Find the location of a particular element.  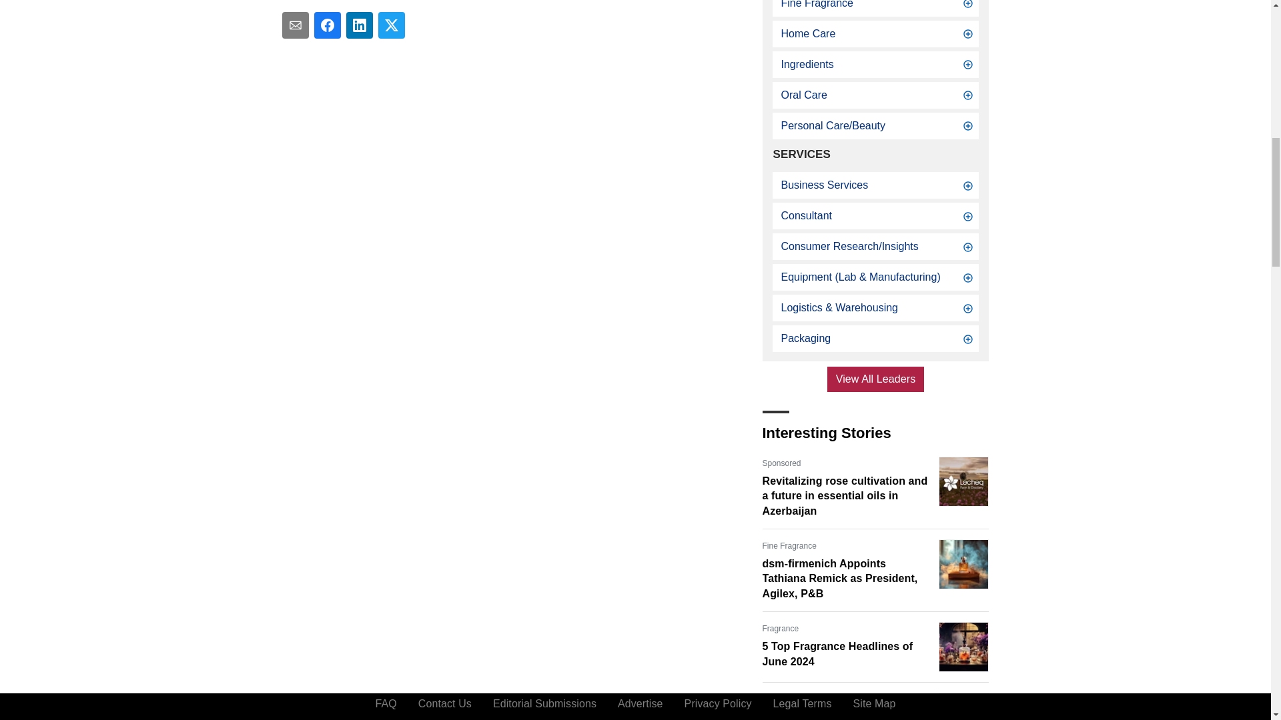

Share To linkedin is located at coordinates (359, 25).